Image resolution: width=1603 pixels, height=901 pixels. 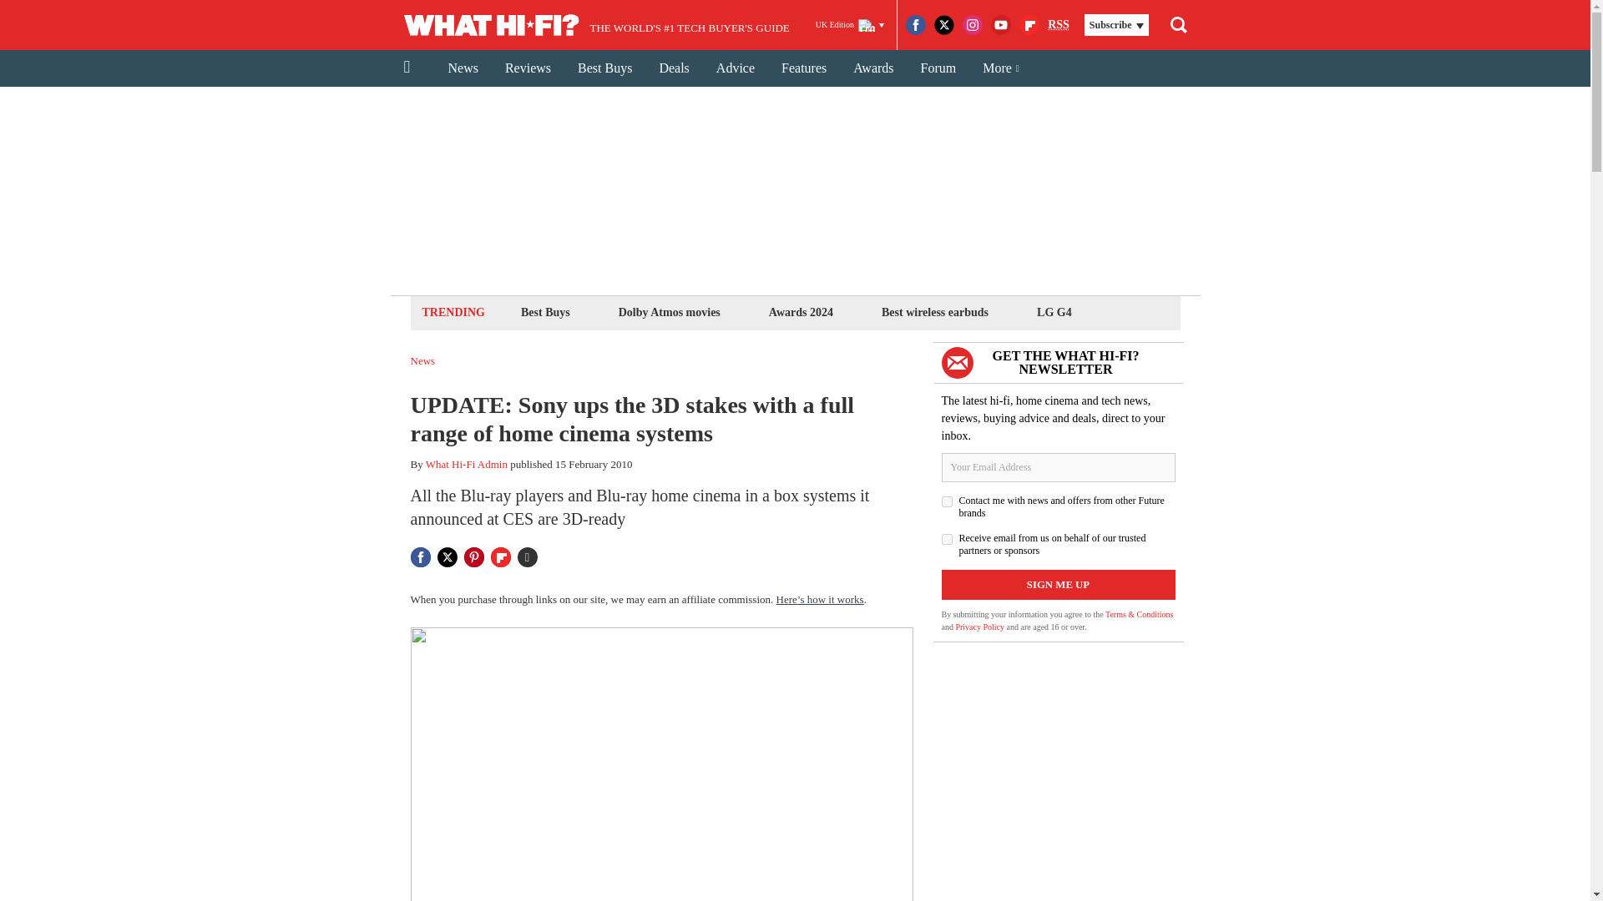 I want to click on Reviews, so click(x=528, y=68).